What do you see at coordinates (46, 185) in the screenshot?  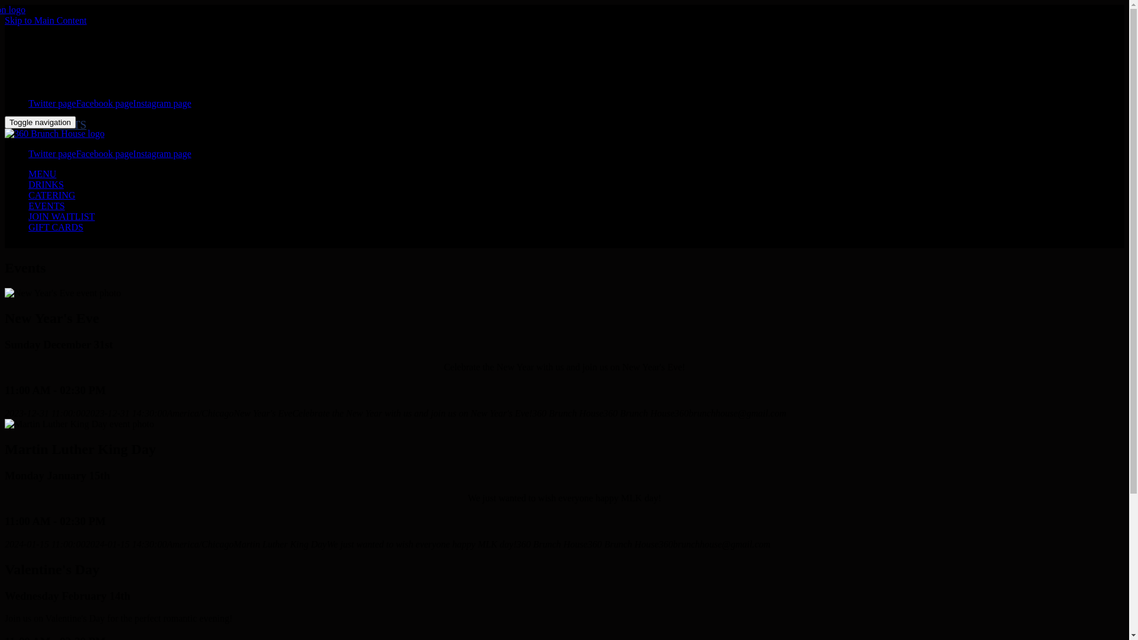 I see `DRINKS` at bounding box center [46, 185].